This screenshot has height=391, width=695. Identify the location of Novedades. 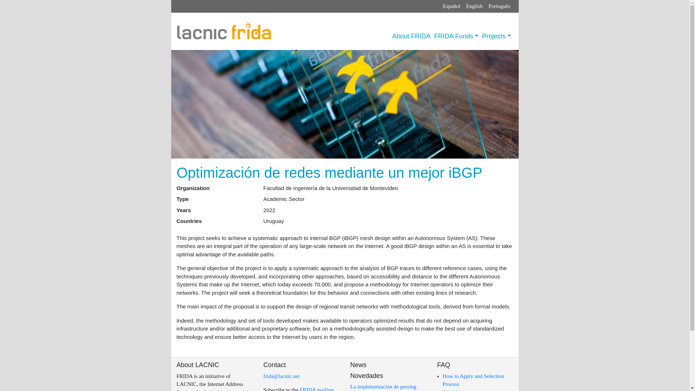
(367, 376).